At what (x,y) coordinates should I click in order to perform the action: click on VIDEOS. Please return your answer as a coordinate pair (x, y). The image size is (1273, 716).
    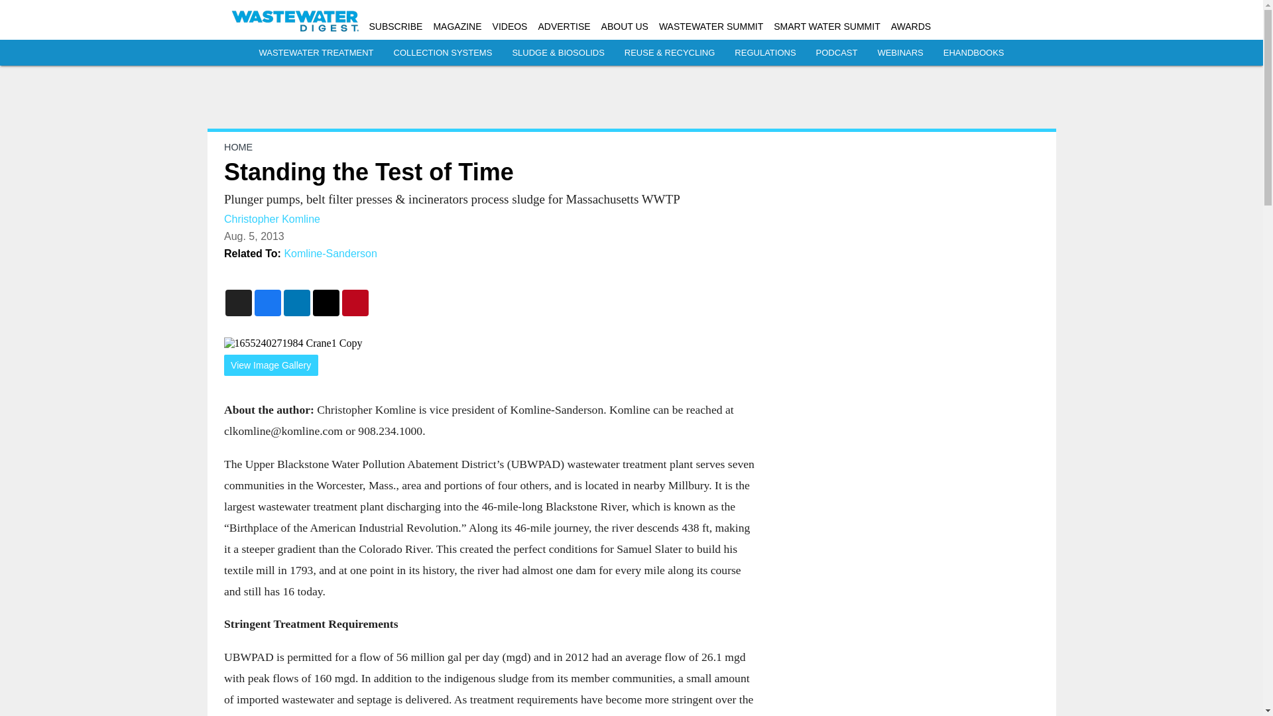
    Looking at the image, I should click on (511, 27).